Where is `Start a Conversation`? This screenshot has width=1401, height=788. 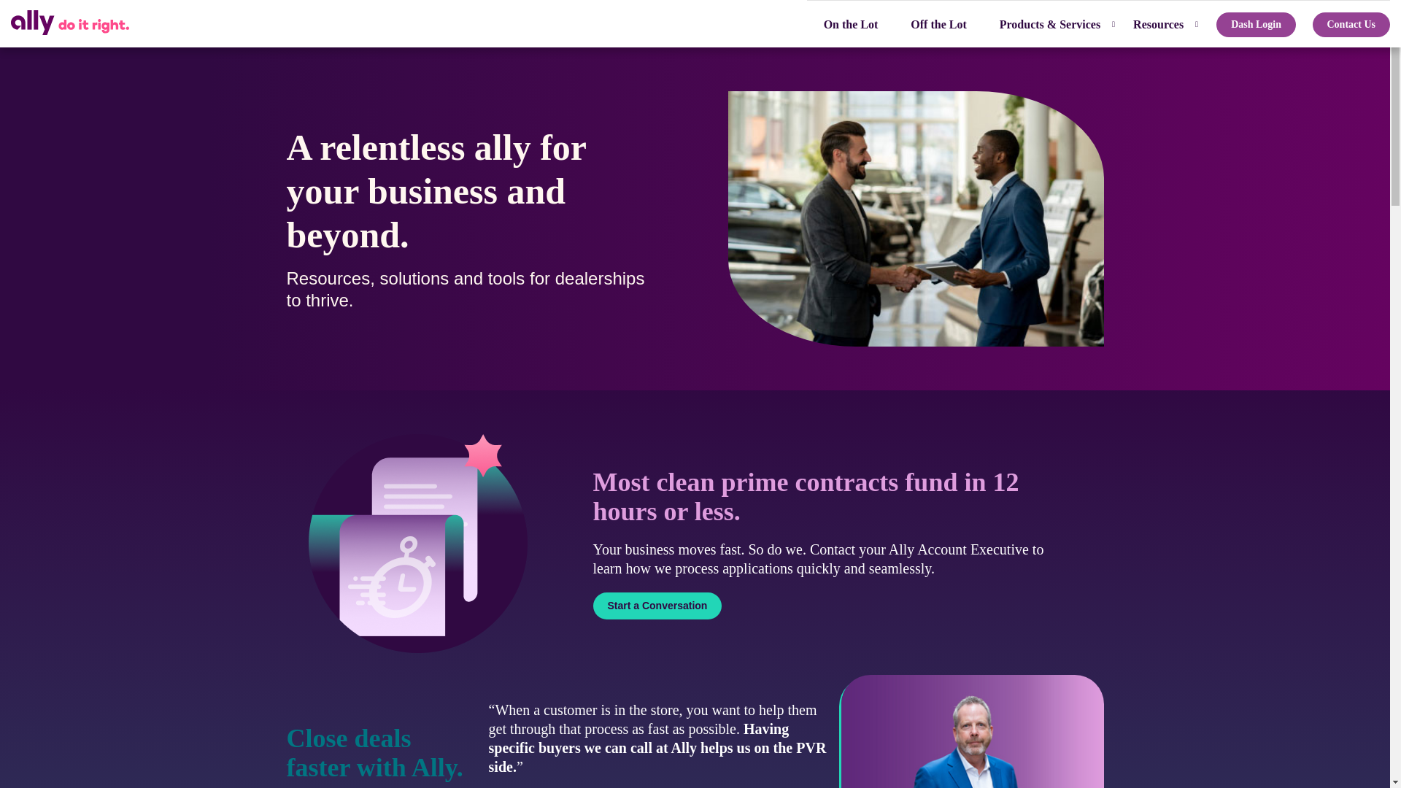
Start a Conversation is located at coordinates (657, 606).